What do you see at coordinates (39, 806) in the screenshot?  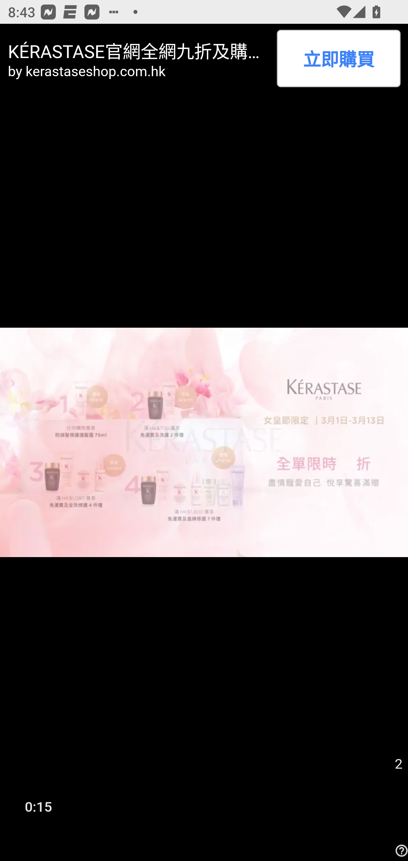 I see `0:15` at bounding box center [39, 806].